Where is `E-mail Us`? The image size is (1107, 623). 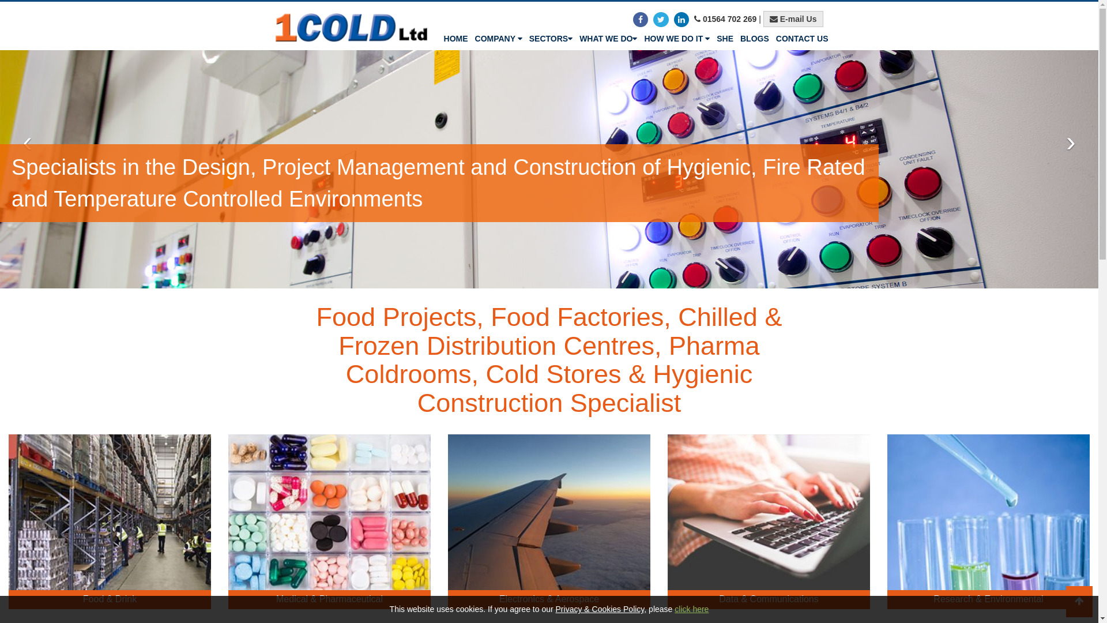
E-mail Us is located at coordinates (793, 19).